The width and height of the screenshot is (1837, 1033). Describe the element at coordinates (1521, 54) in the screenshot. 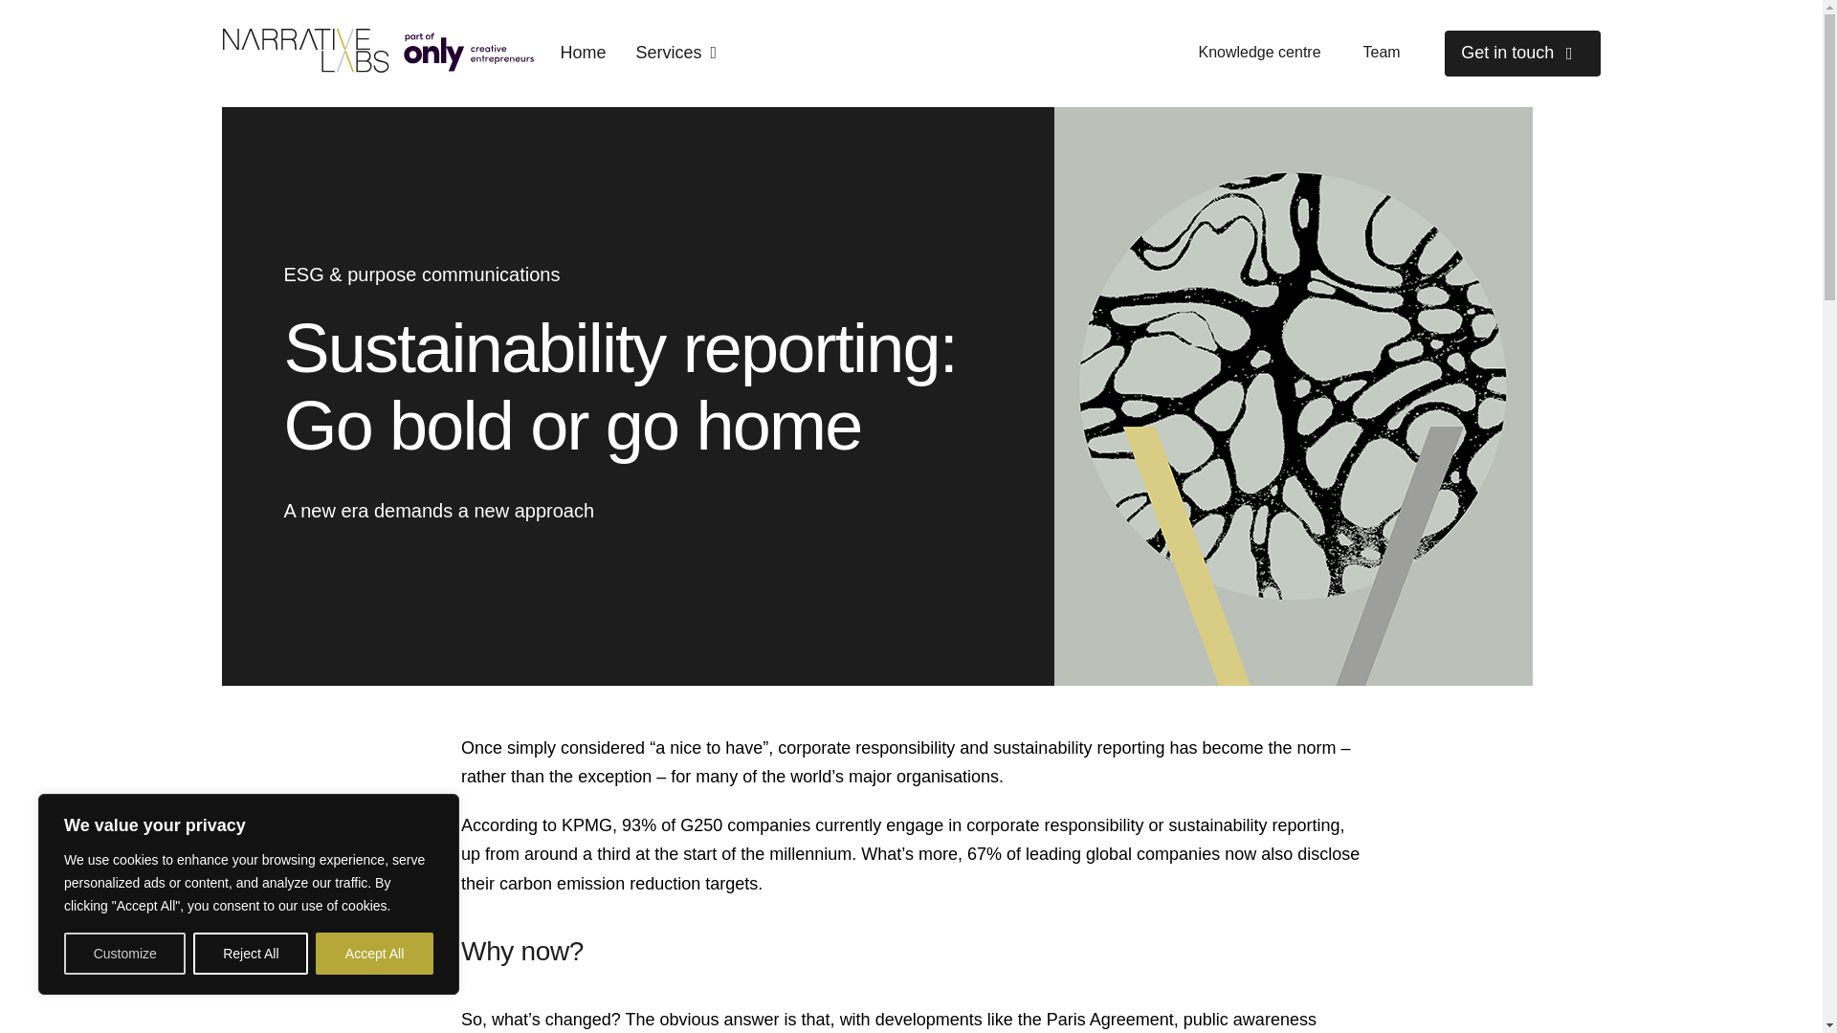

I see `Get in touch` at that location.